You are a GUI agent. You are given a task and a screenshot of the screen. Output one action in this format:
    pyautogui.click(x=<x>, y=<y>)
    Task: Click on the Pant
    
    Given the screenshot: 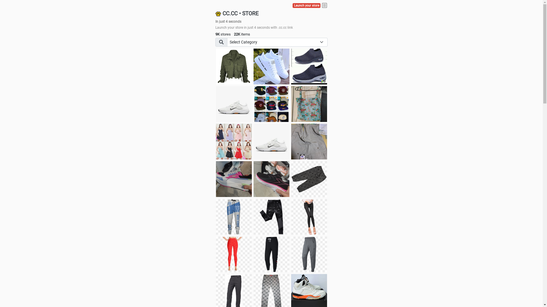 What is the action you would take?
    pyautogui.click(x=234, y=217)
    